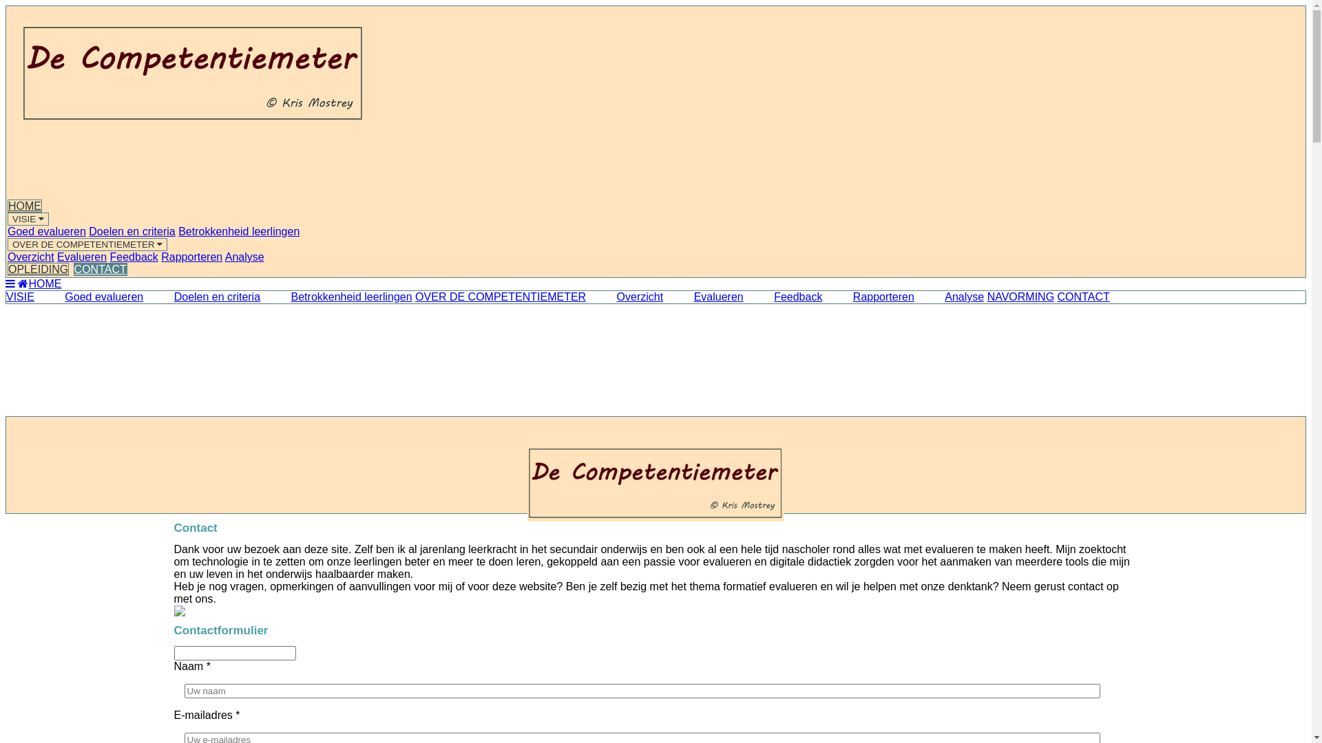 The width and height of the screenshot is (1322, 743). What do you see at coordinates (1020, 297) in the screenshot?
I see `NAVORMING` at bounding box center [1020, 297].